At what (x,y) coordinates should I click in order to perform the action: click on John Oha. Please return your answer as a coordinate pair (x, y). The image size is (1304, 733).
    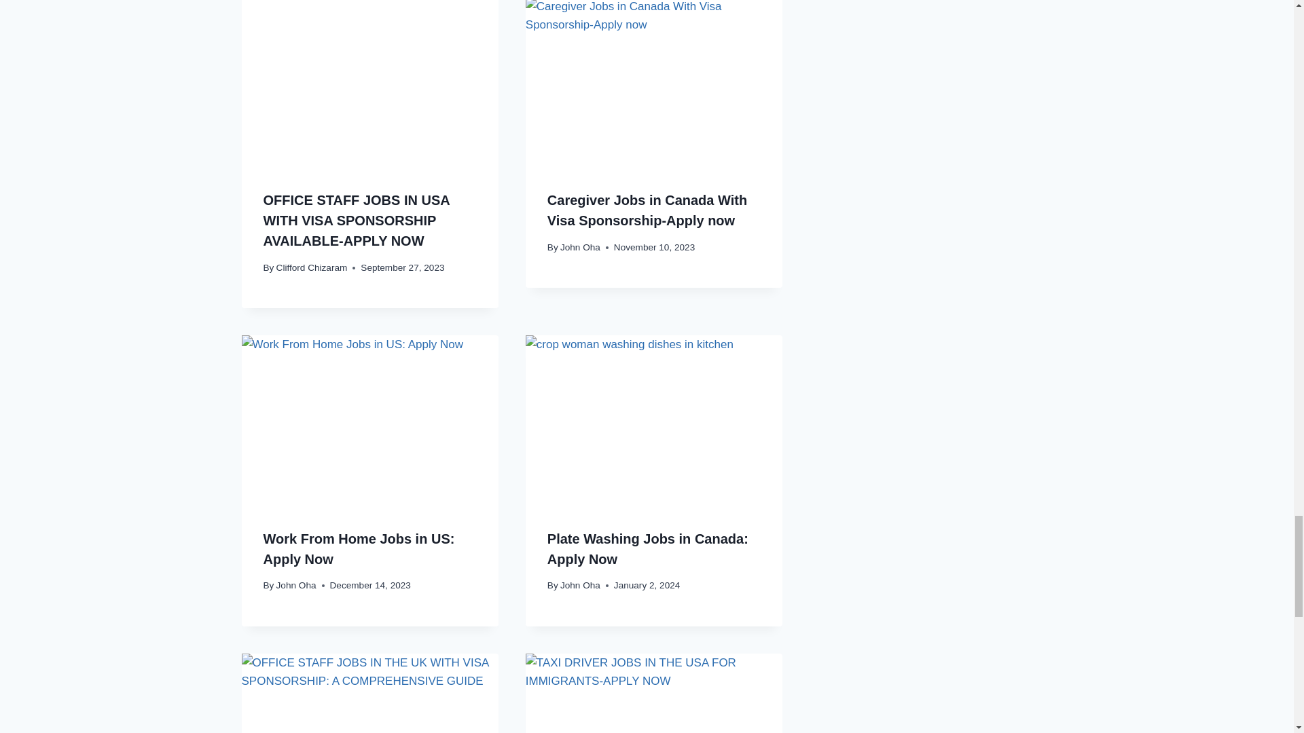
    Looking at the image, I should click on (296, 585).